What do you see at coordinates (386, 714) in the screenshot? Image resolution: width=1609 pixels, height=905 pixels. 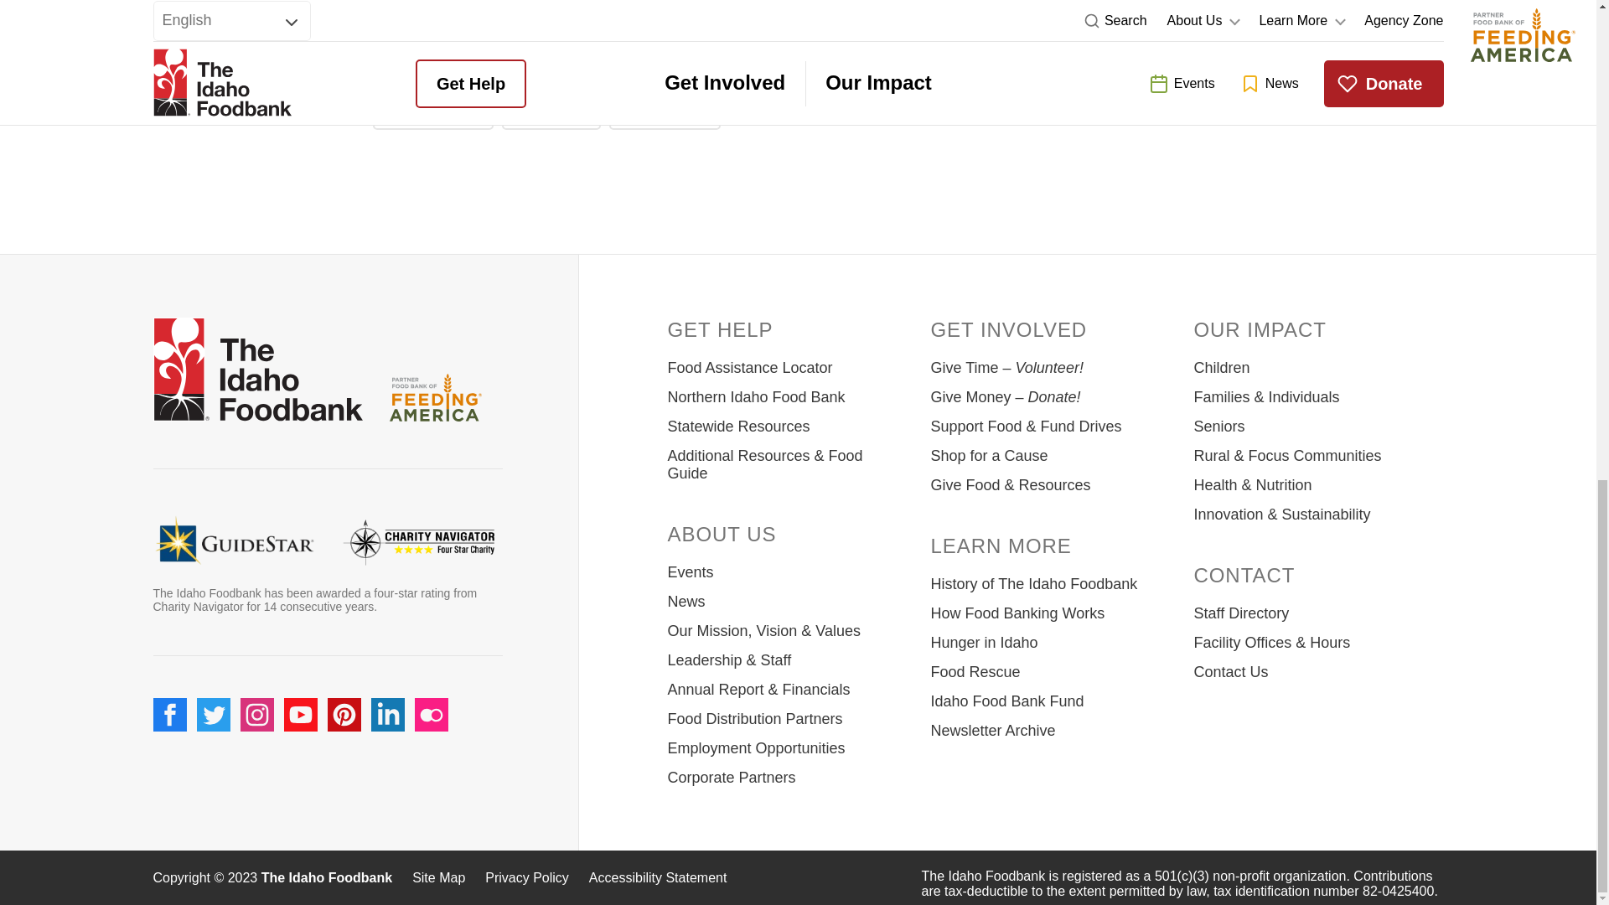 I see `linkedin` at bounding box center [386, 714].